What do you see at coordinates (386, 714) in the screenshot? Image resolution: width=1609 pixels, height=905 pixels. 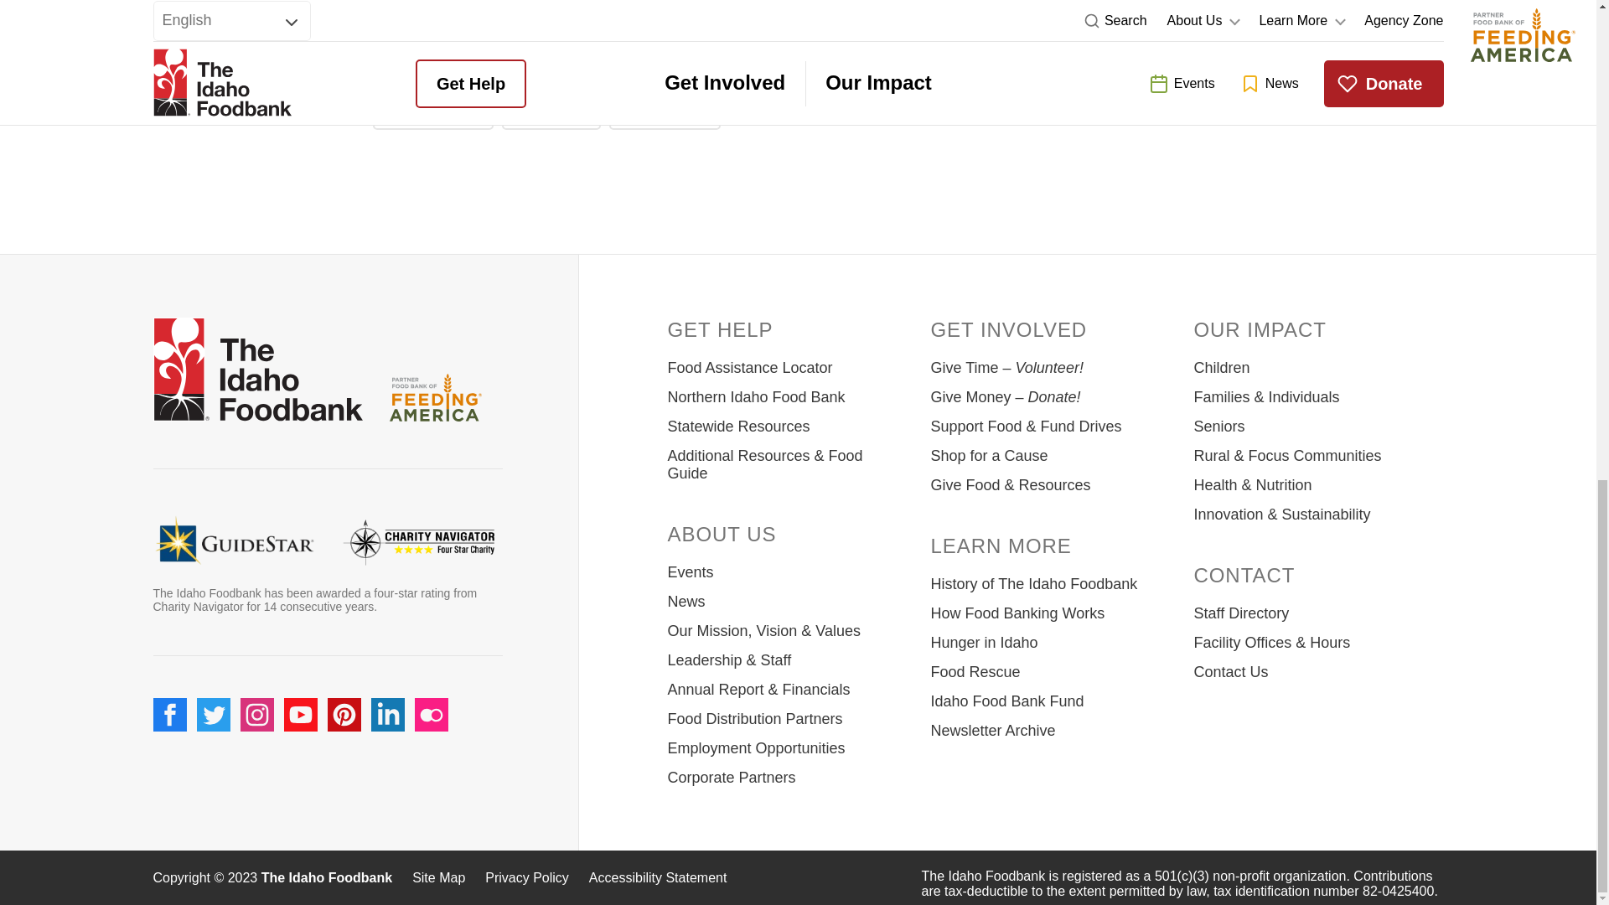 I see `linkedin` at bounding box center [386, 714].